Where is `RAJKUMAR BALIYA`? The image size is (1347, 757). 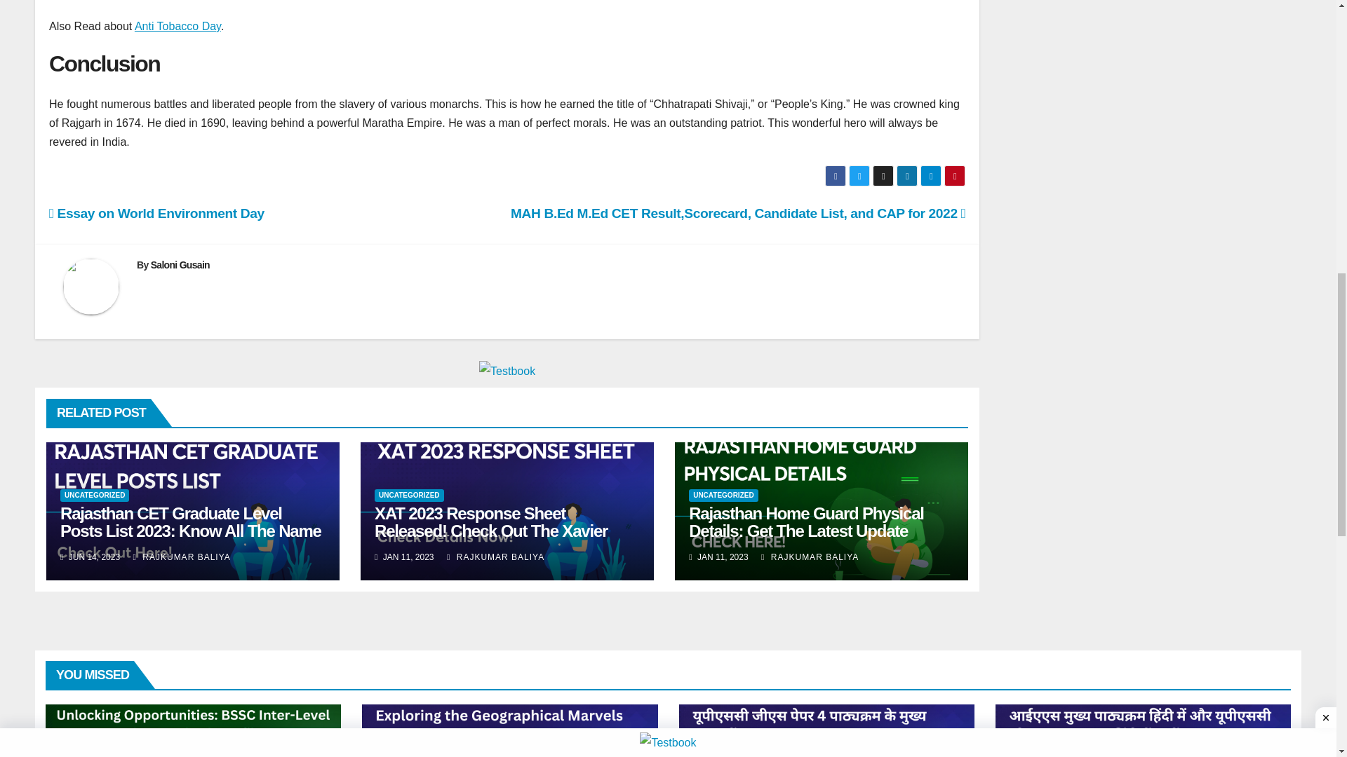 RAJKUMAR BALIYA is located at coordinates (182, 557).